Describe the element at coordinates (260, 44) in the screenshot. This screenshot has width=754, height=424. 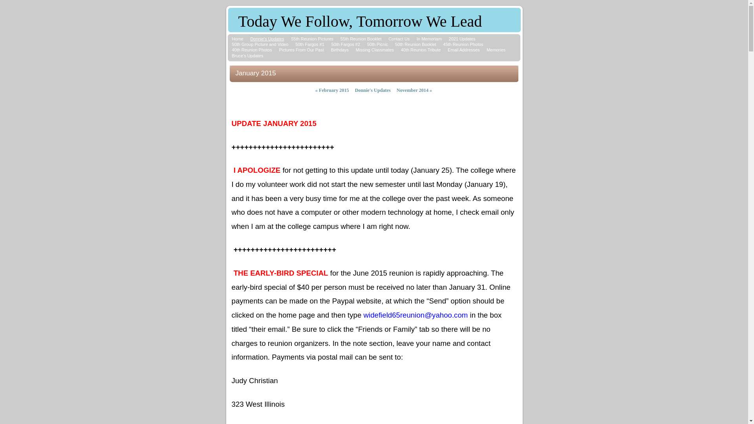
I see `50th Group Picture and Video` at that location.